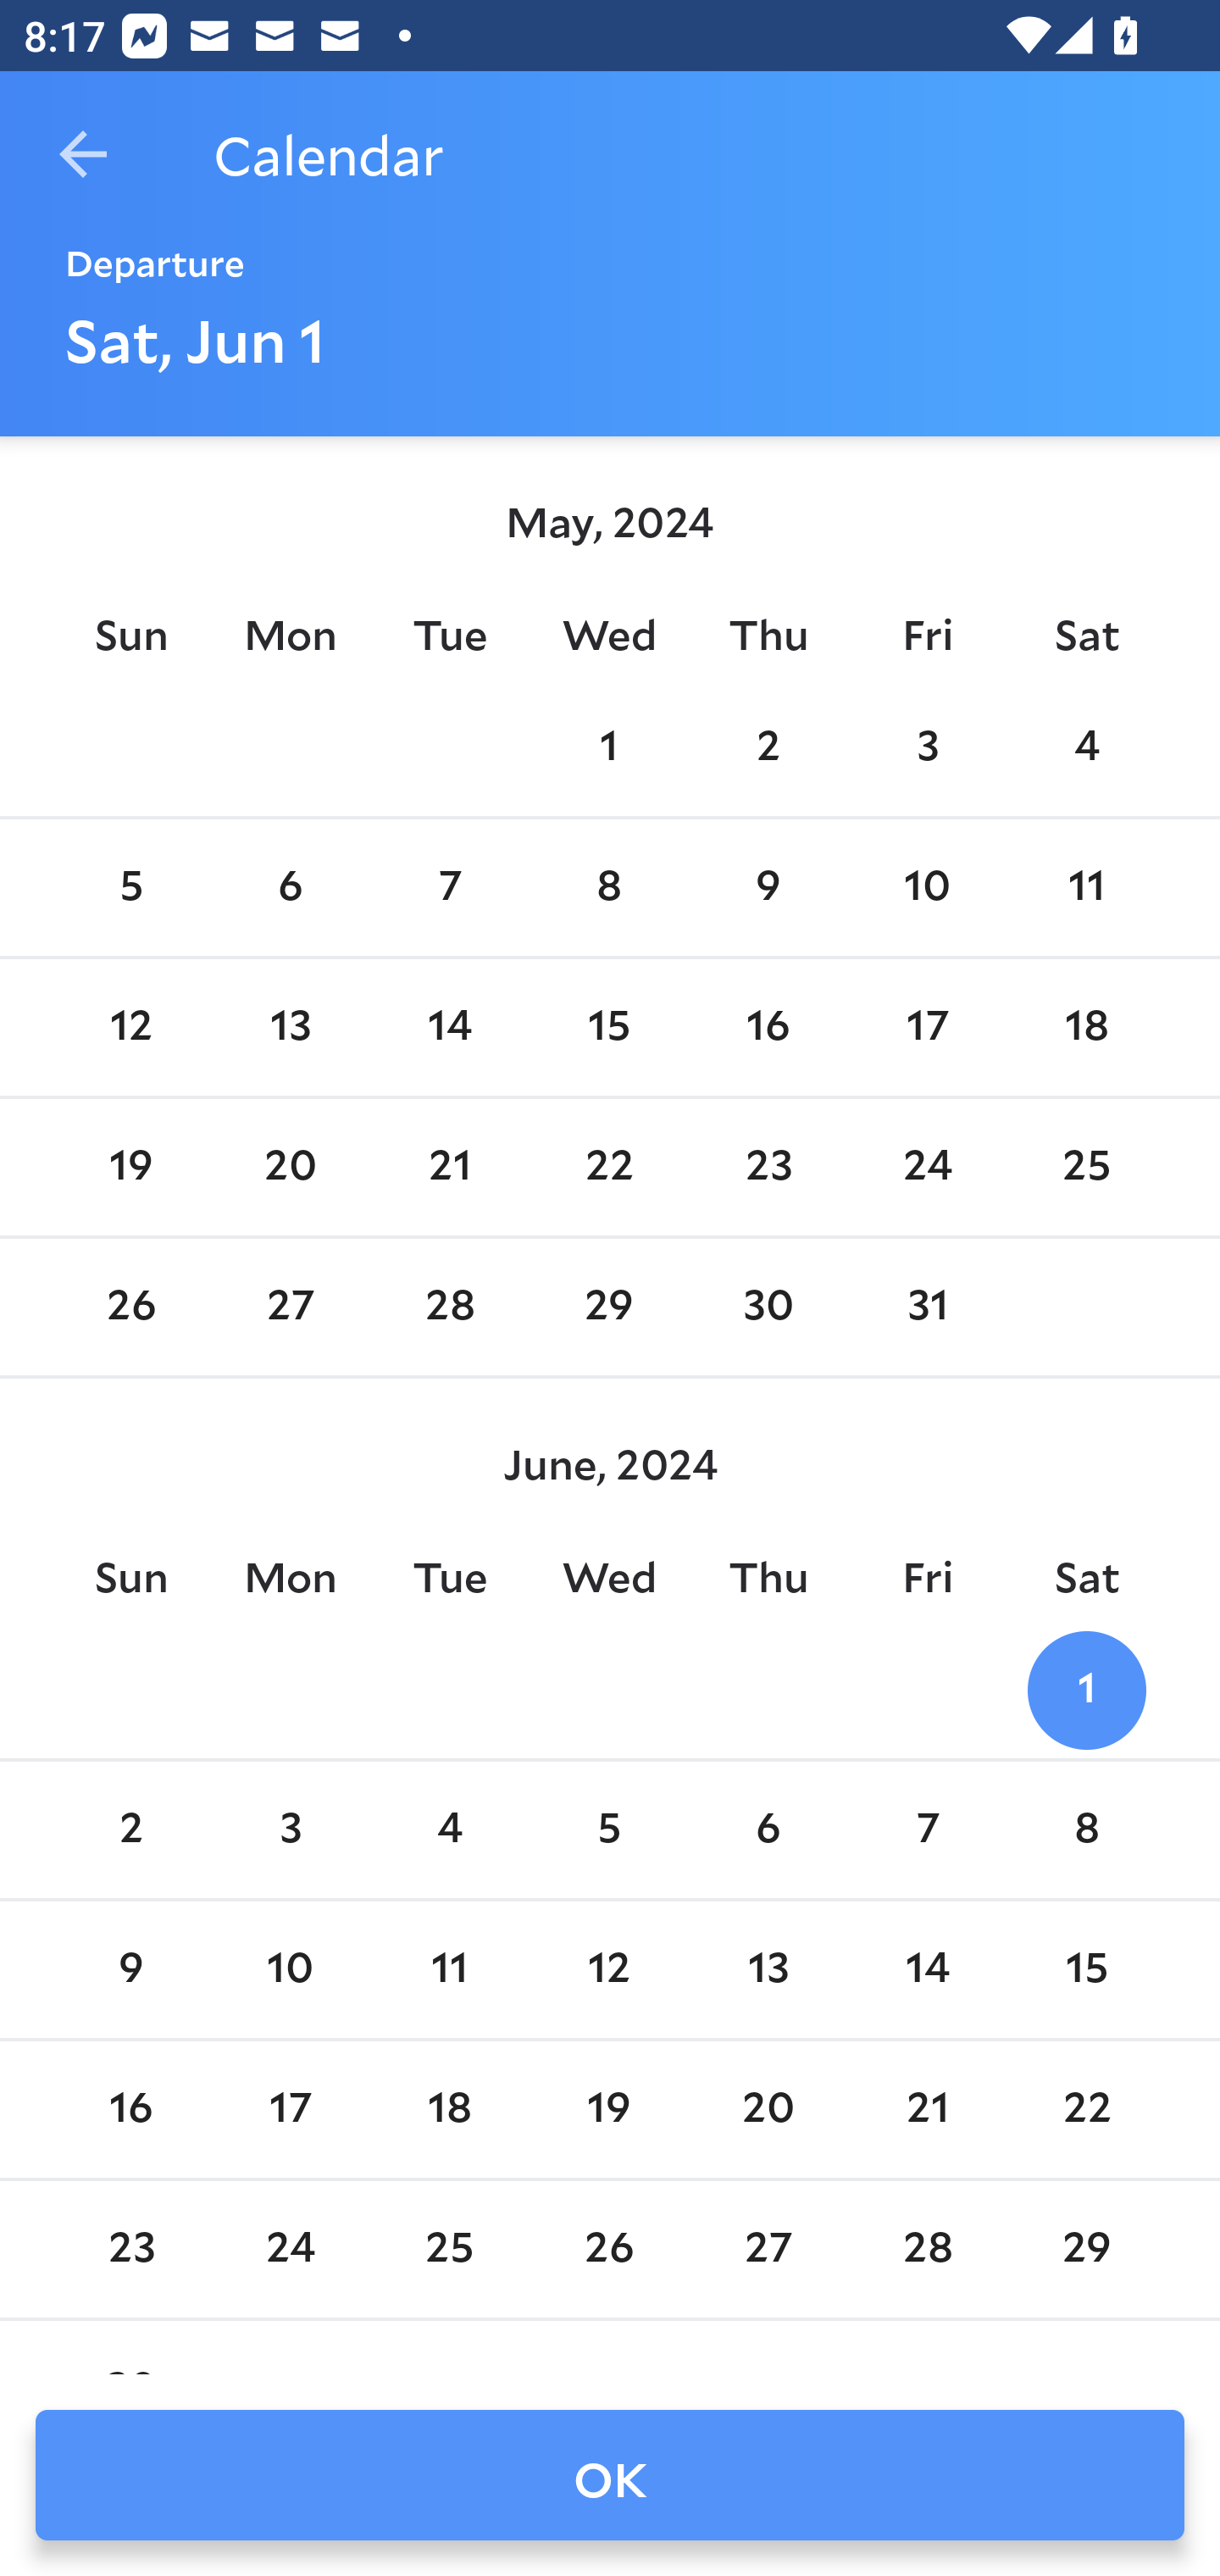  Describe the element at coordinates (449, 1831) in the screenshot. I see `4` at that location.